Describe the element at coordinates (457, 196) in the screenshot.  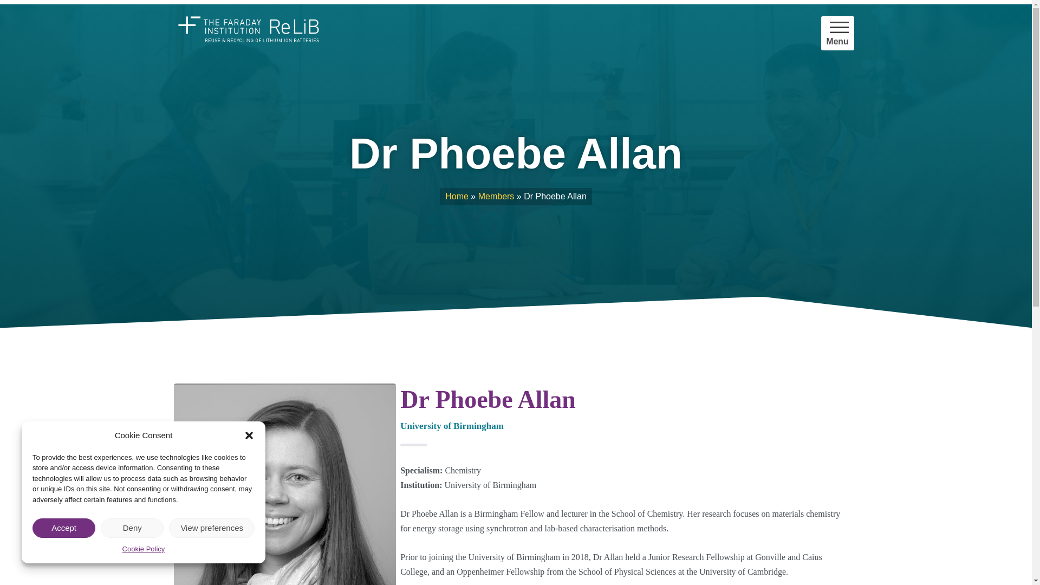
I see `Home` at that location.